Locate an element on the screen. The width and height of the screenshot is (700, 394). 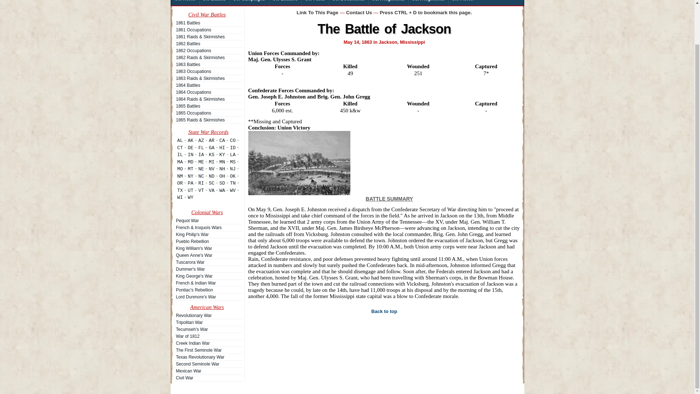
1861 Battles is located at coordinates (207, 23).